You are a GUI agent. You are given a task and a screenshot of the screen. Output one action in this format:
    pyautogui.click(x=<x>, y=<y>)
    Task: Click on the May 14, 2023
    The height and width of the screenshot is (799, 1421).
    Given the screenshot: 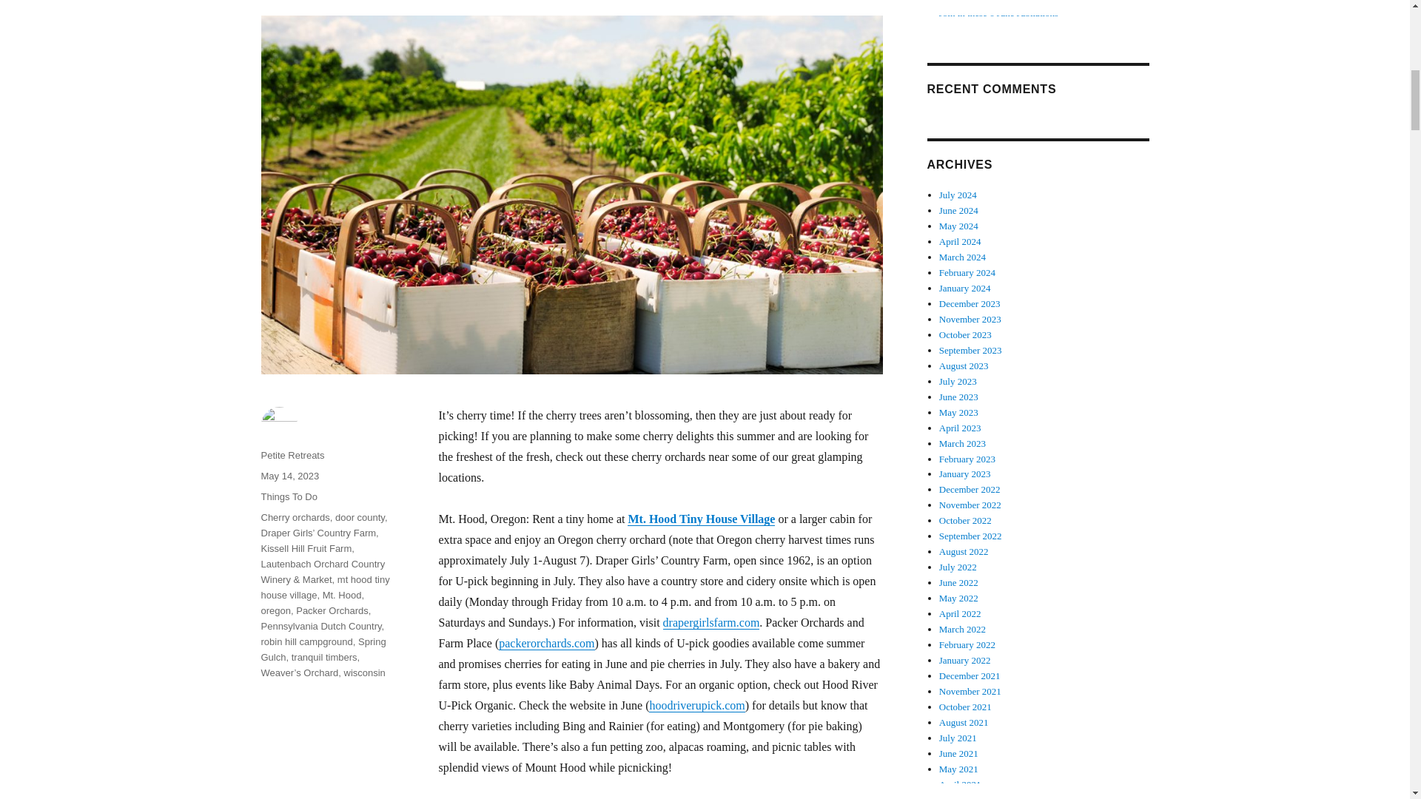 What is the action you would take?
    pyautogui.click(x=289, y=476)
    